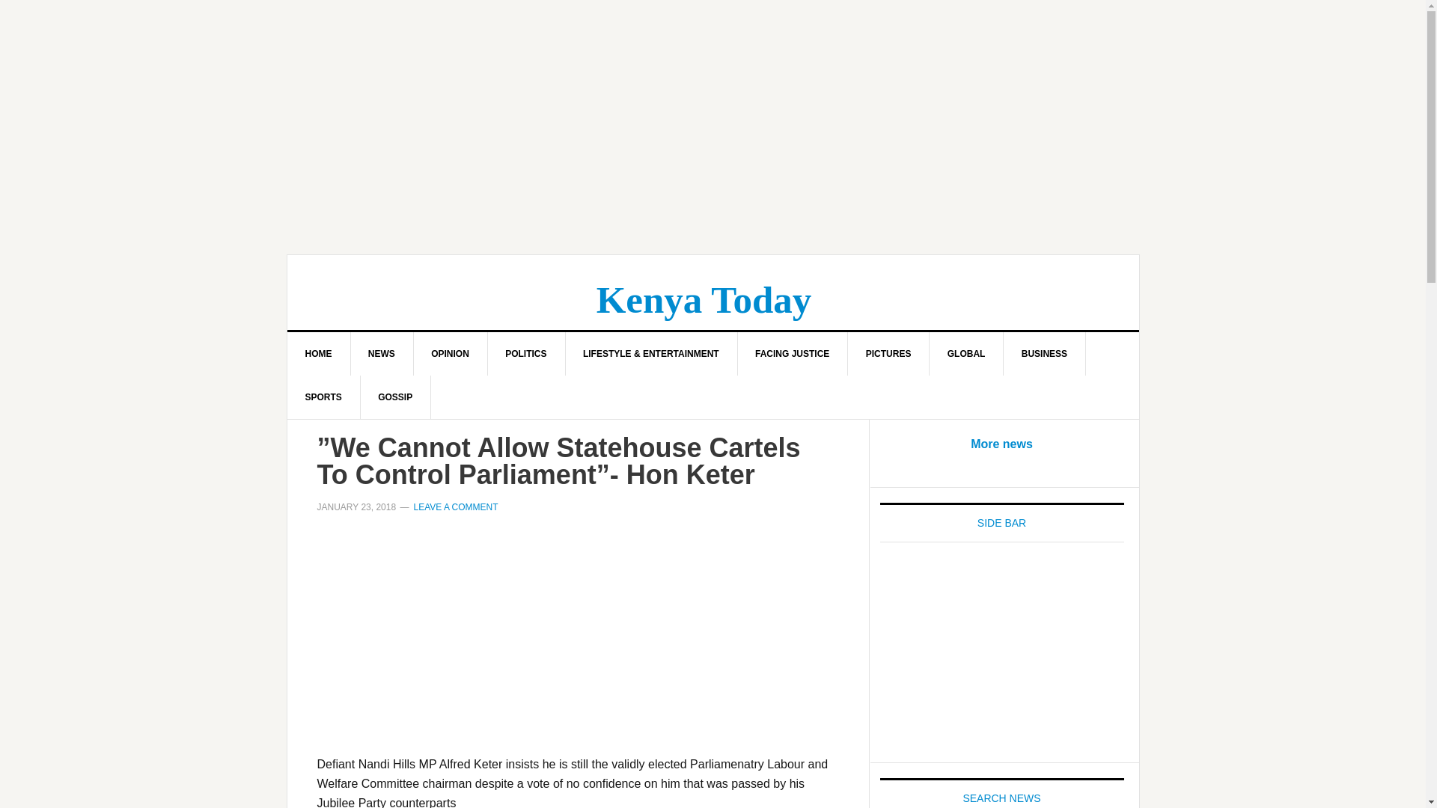 The height and width of the screenshot is (808, 1437). What do you see at coordinates (395, 397) in the screenshot?
I see `GOSSIP` at bounding box center [395, 397].